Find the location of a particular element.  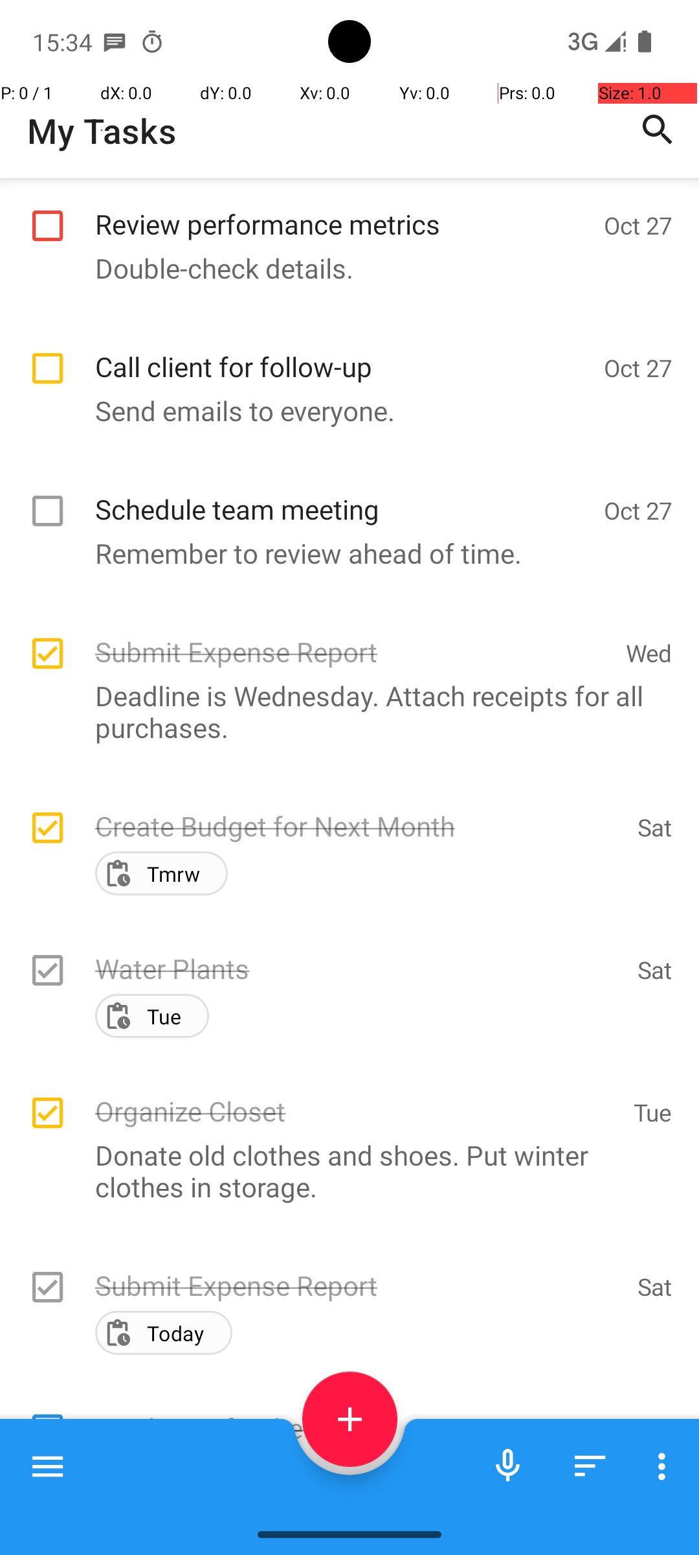

Schedule team meeting is located at coordinates (343, 495).